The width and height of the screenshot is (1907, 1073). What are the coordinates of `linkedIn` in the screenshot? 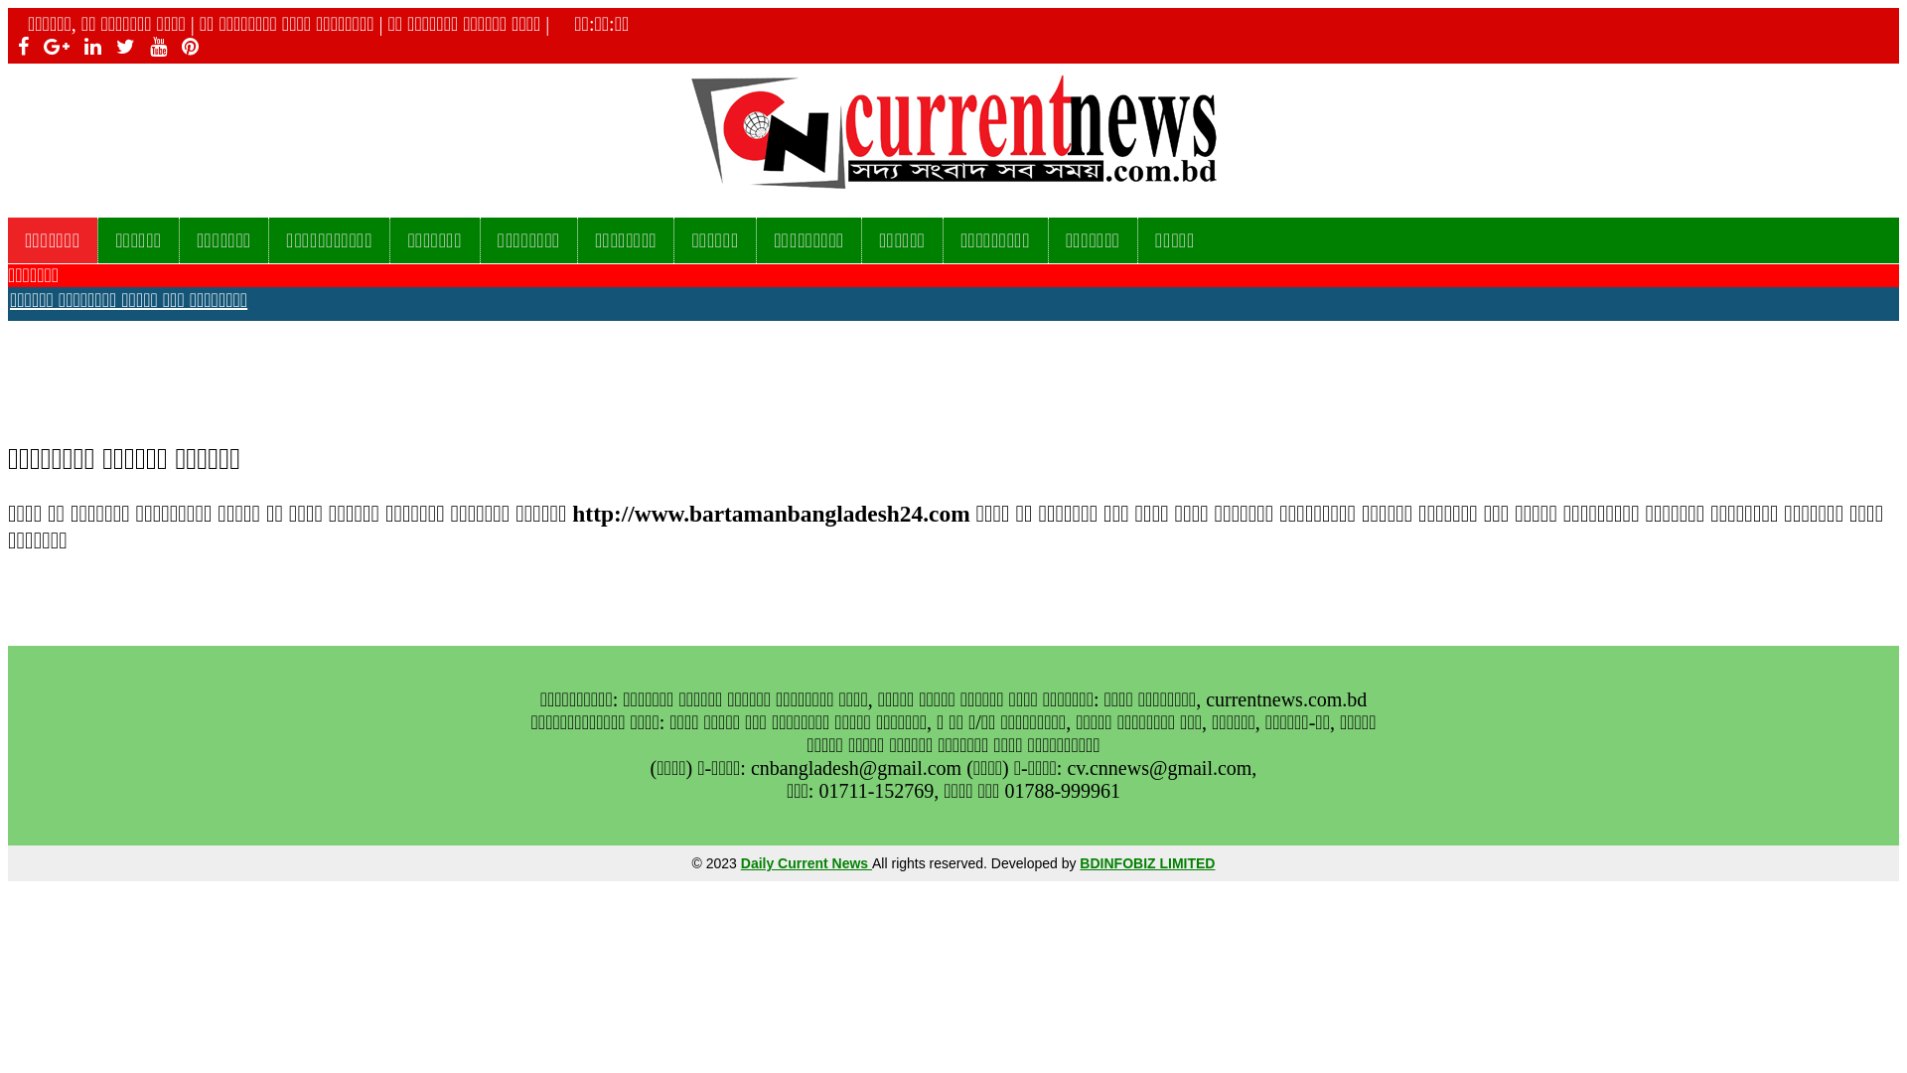 It's located at (87, 47).